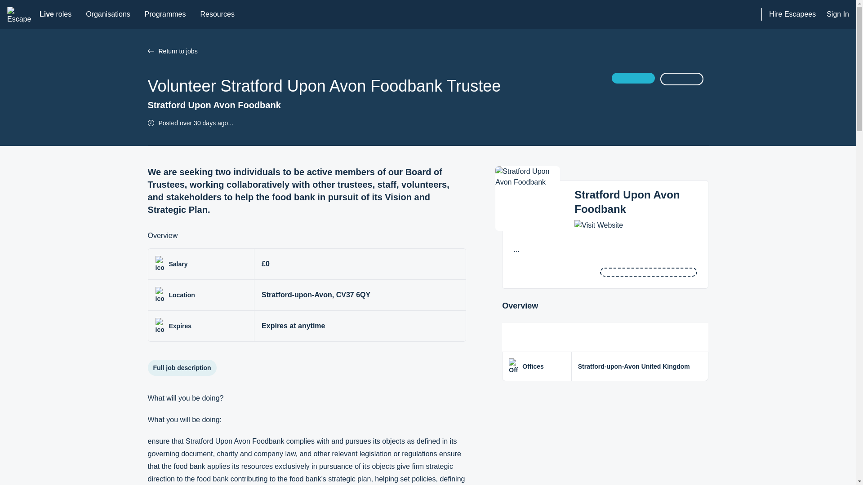  Describe the element at coordinates (108, 14) in the screenshot. I see `Return to jobs` at that location.